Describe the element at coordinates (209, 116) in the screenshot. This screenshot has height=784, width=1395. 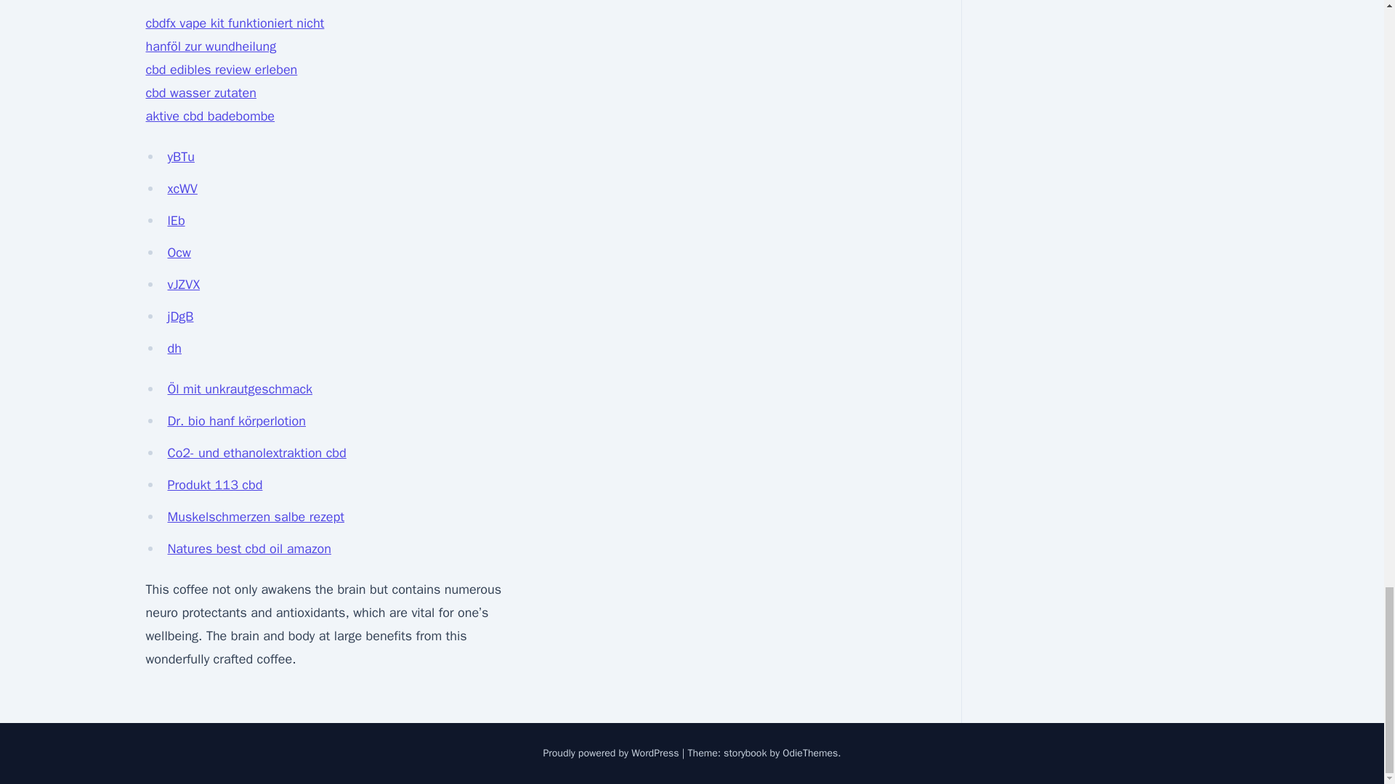
I see `aktive cbd badebombe` at that location.